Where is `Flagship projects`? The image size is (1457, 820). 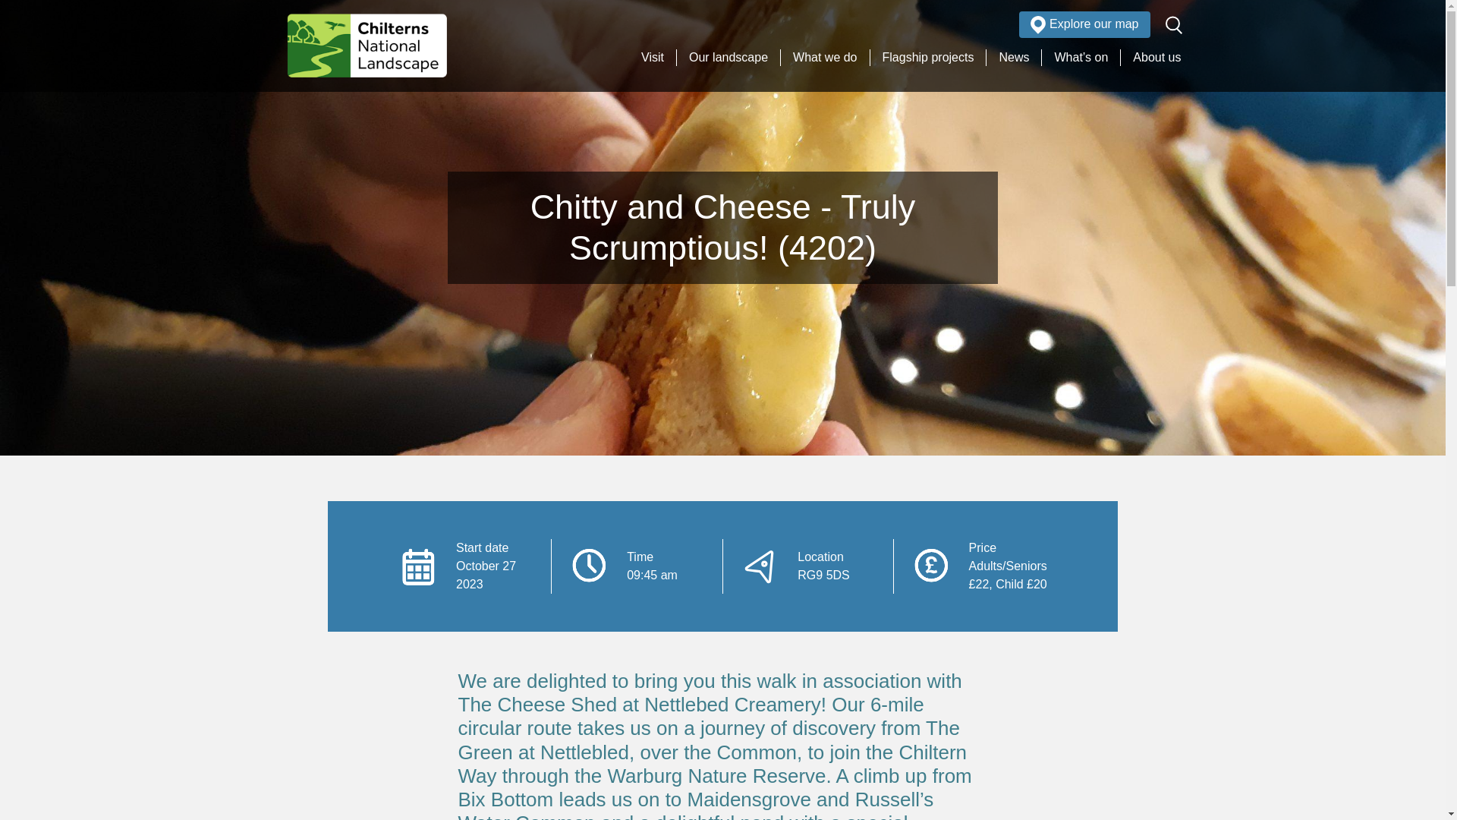
Flagship projects is located at coordinates (927, 58).